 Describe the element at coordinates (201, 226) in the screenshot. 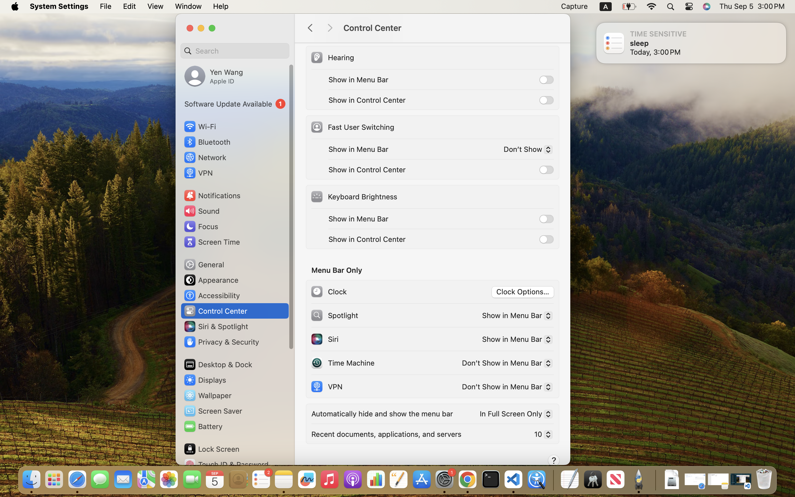

I see `Focus` at that location.